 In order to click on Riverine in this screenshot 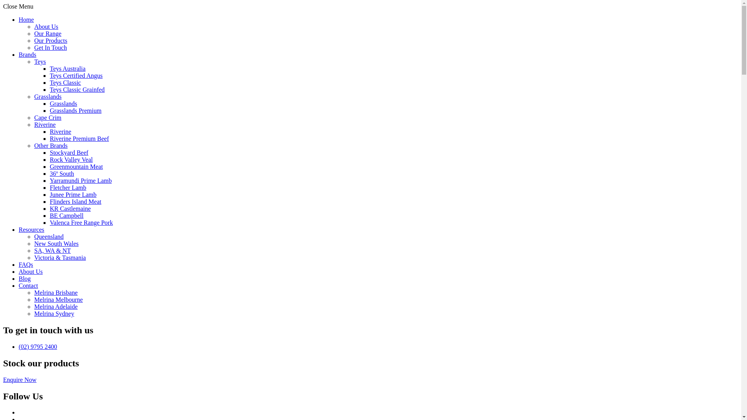, I will do `click(61, 131)`.